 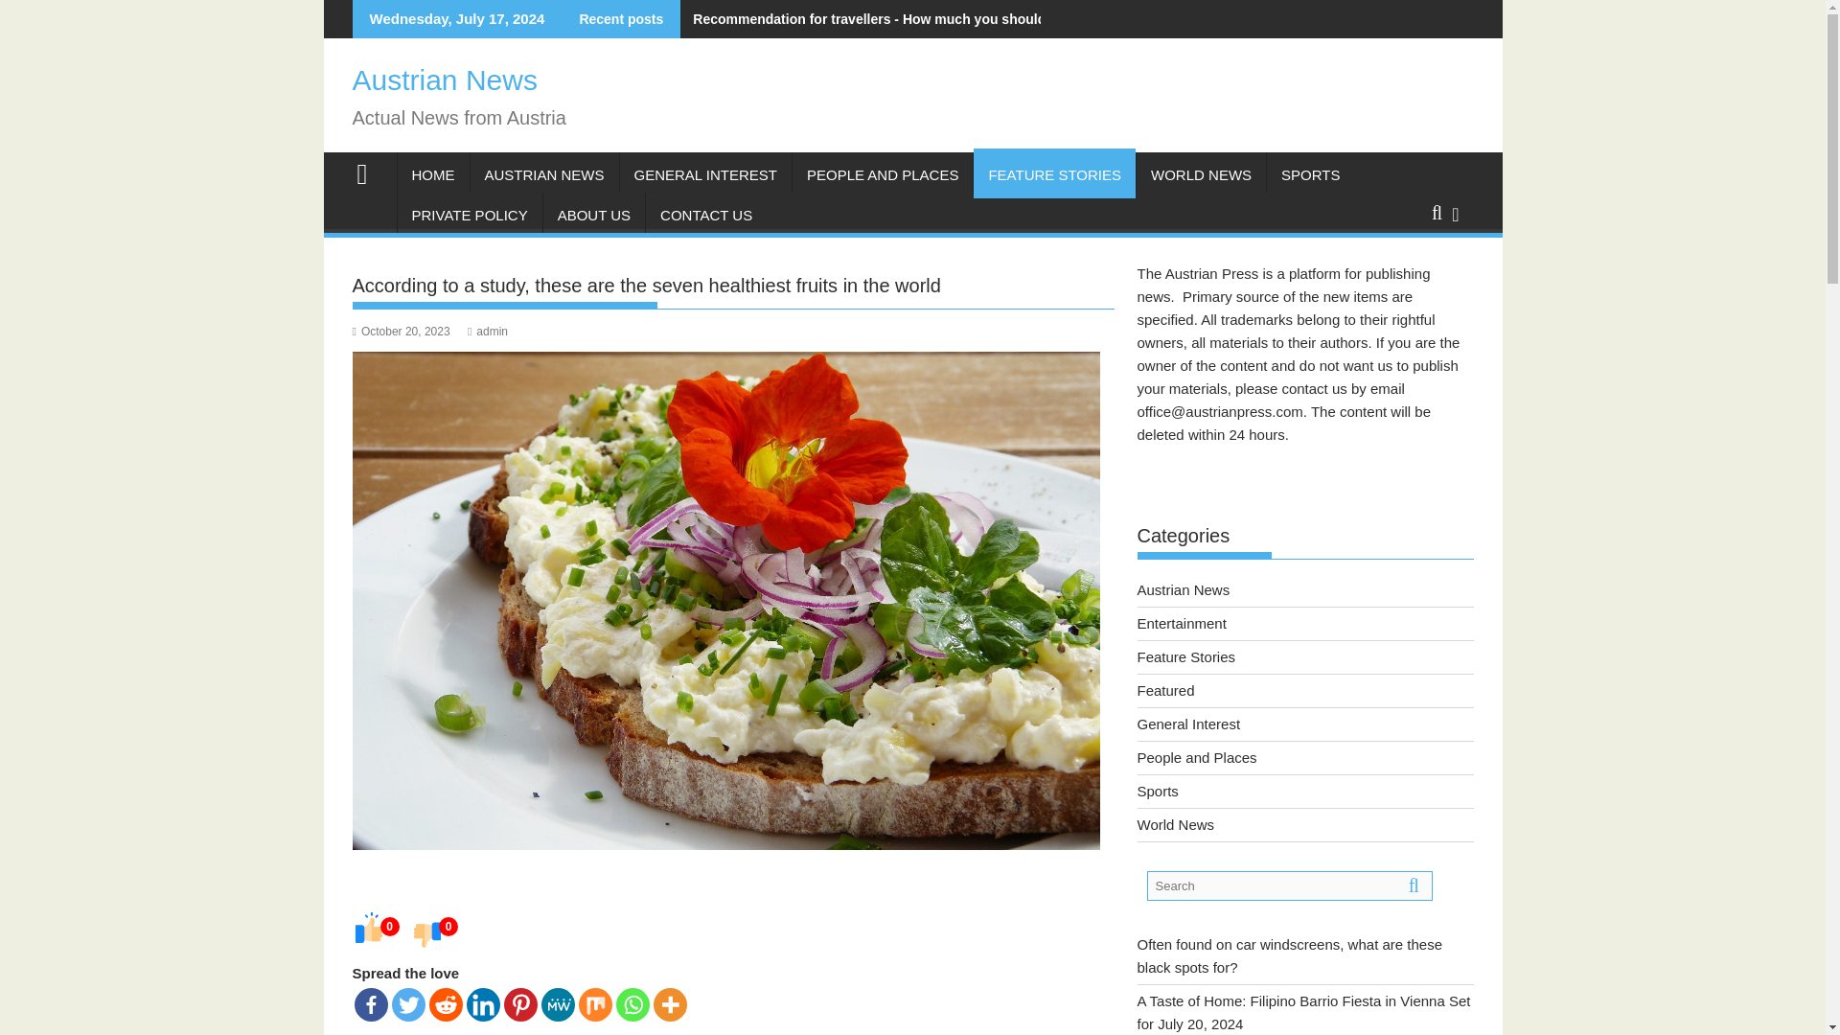 I want to click on Facebook, so click(x=372, y=1004).